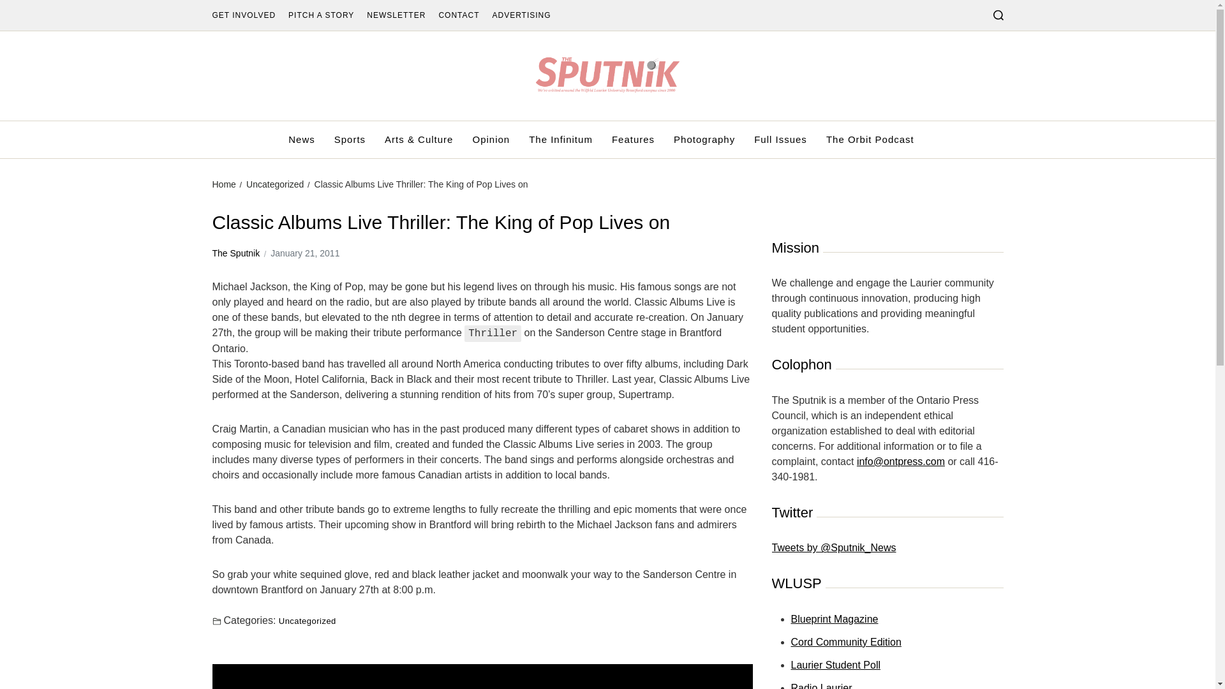  I want to click on Sports, so click(350, 140).